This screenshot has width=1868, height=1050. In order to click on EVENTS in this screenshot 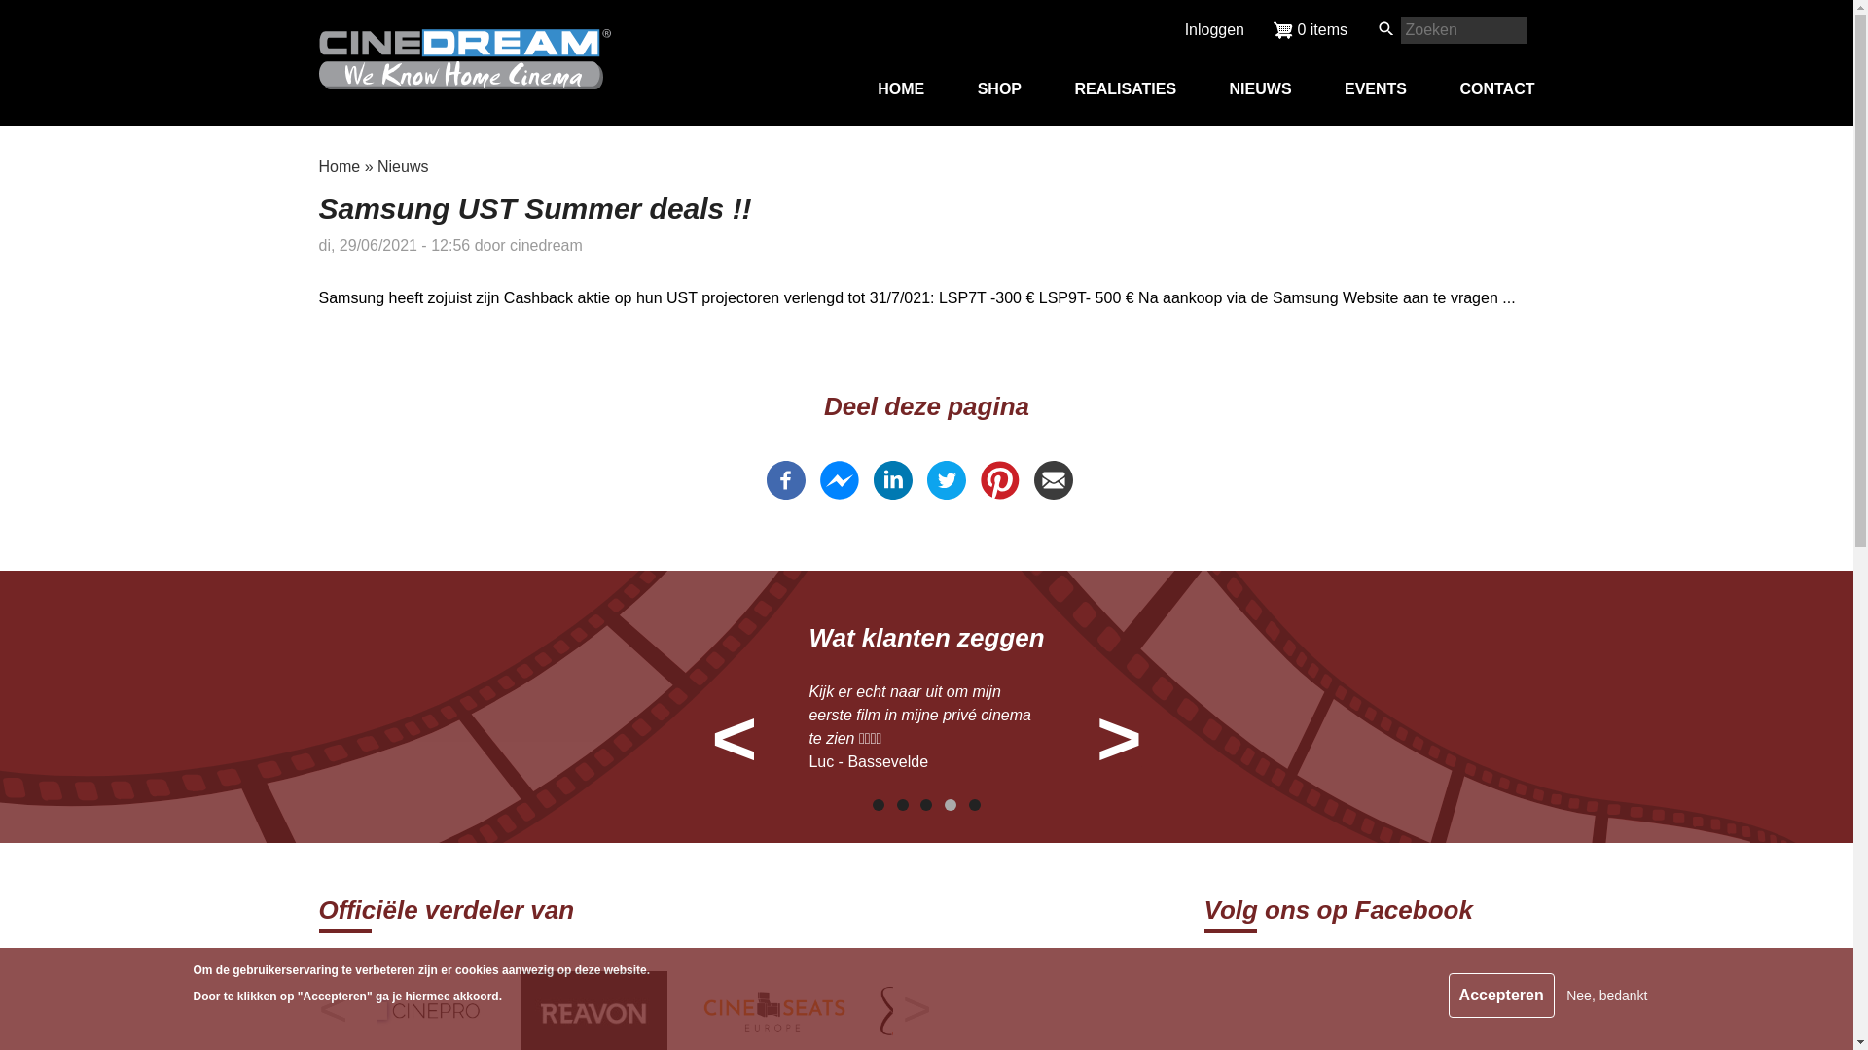, I will do `click(1376, 89)`.